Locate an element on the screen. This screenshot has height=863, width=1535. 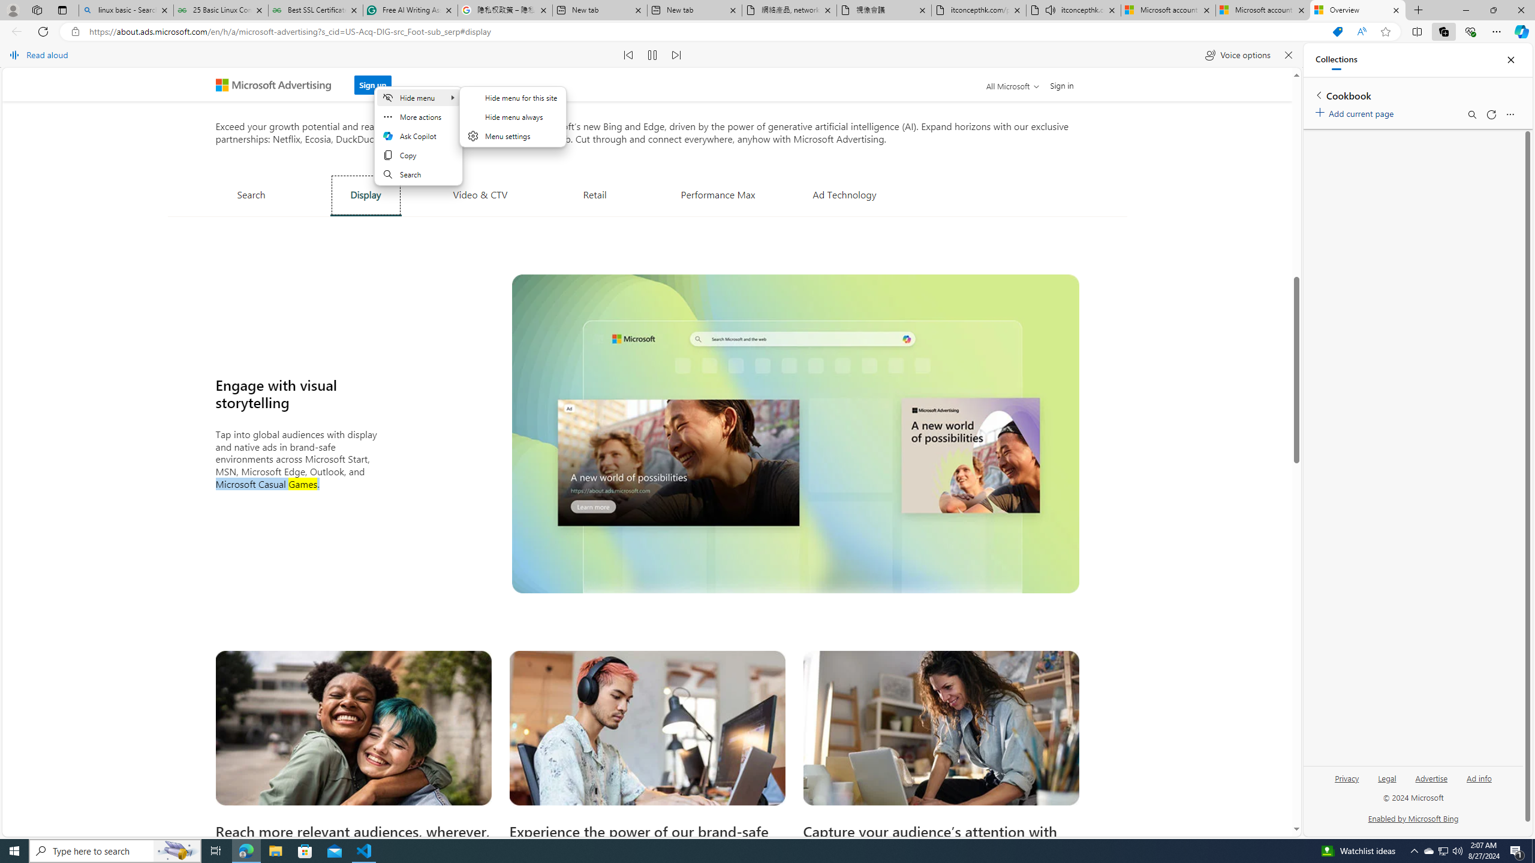
Voice options is located at coordinates (1238, 55).